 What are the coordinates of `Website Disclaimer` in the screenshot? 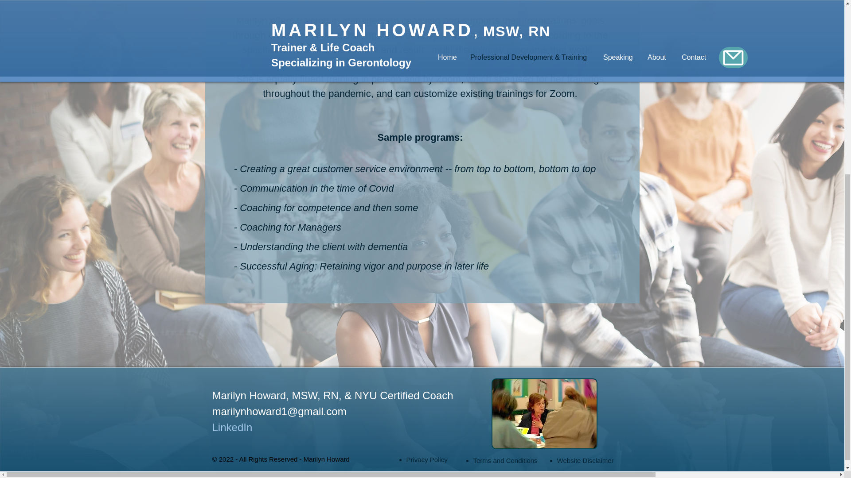 It's located at (585, 460).